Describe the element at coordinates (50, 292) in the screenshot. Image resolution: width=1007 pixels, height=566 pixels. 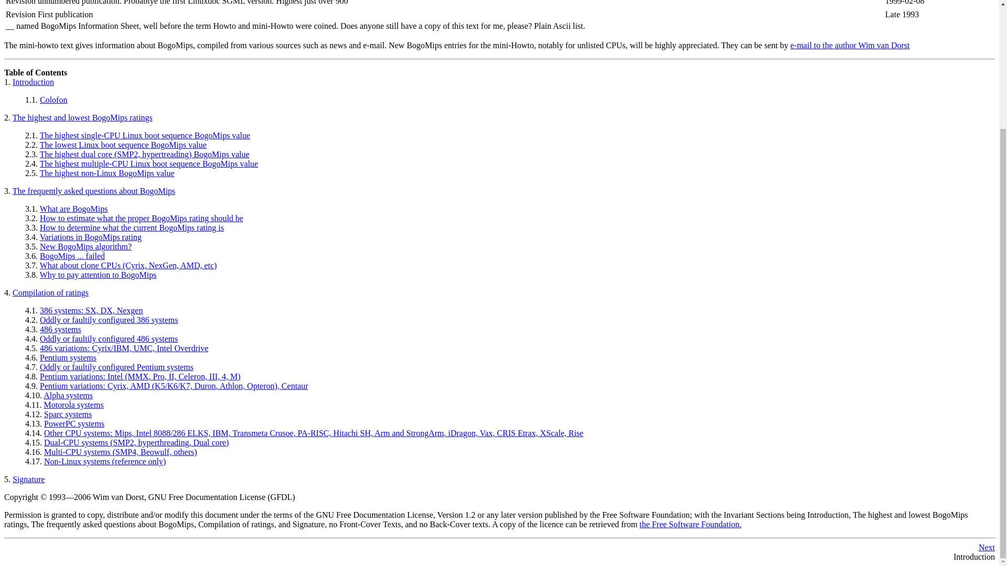
I see `Compilation of ratings` at that location.